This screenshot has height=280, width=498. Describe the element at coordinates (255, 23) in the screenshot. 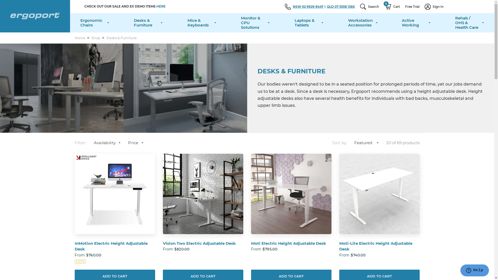

I see `Monitor & CPU Solutions` at that location.